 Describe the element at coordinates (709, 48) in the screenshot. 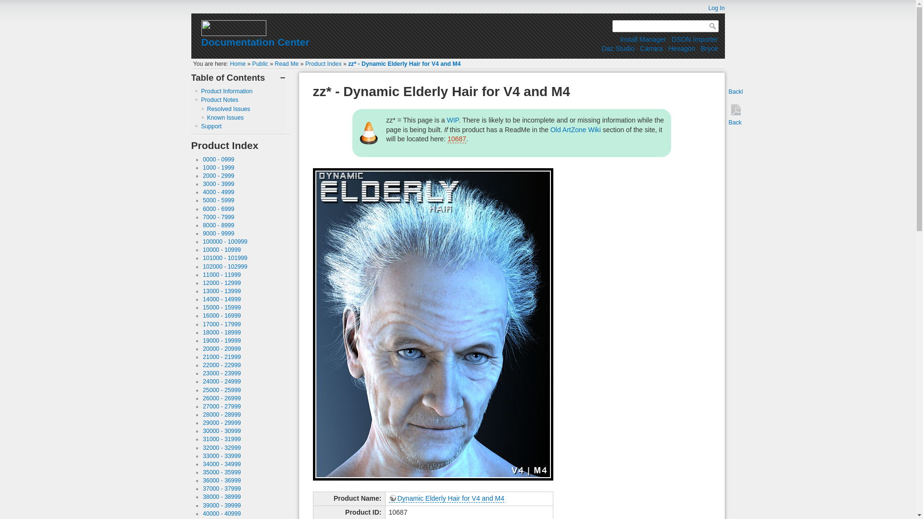

I see `public:software:bryce:start` at that location.